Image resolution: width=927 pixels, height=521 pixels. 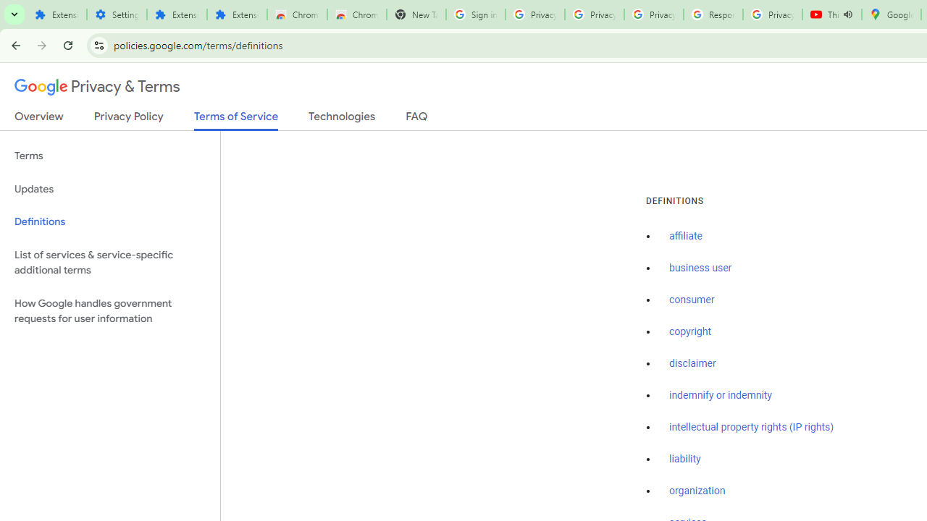 I want to click on indemnify or indemnity, so click(x=721, y=395).